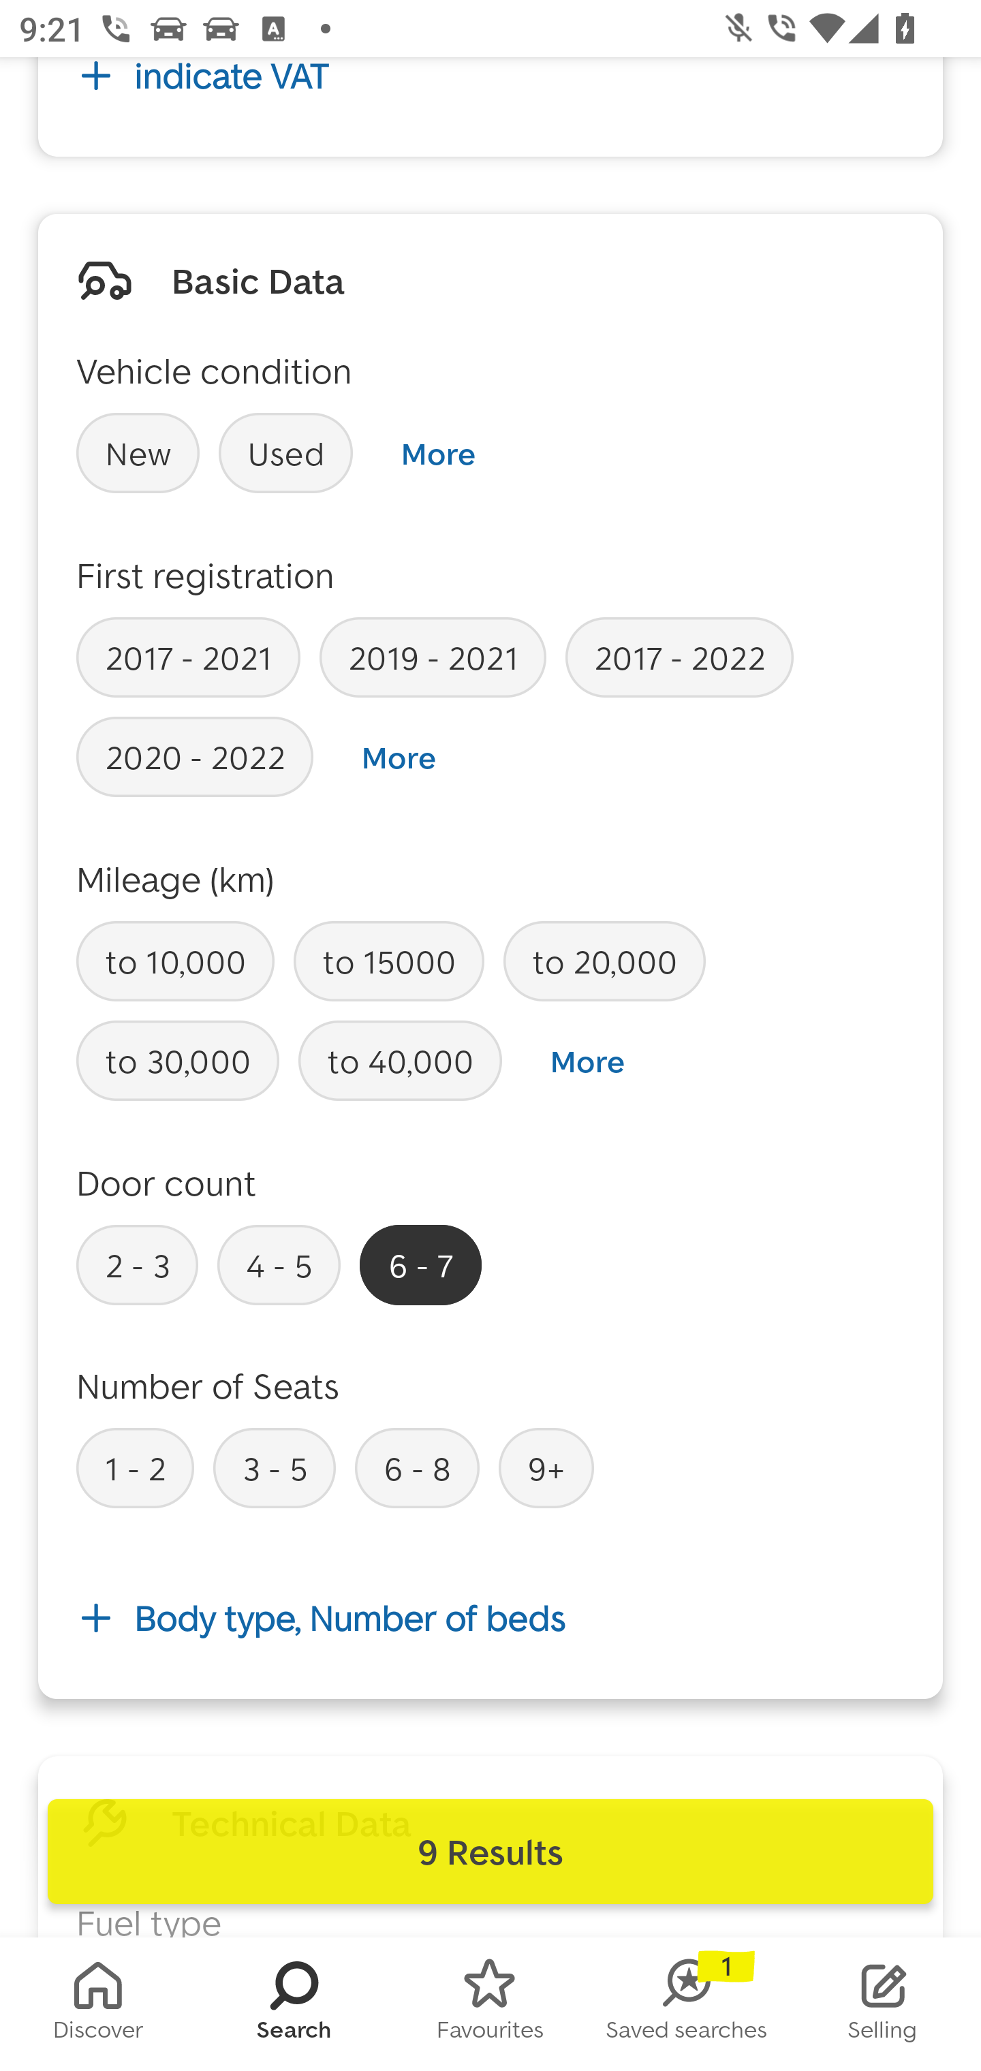 This screenshot has width=981, height=2071. Describe the element at coordinates (176, 879) in the screenshot. I see `Mileage (km)` at that location.